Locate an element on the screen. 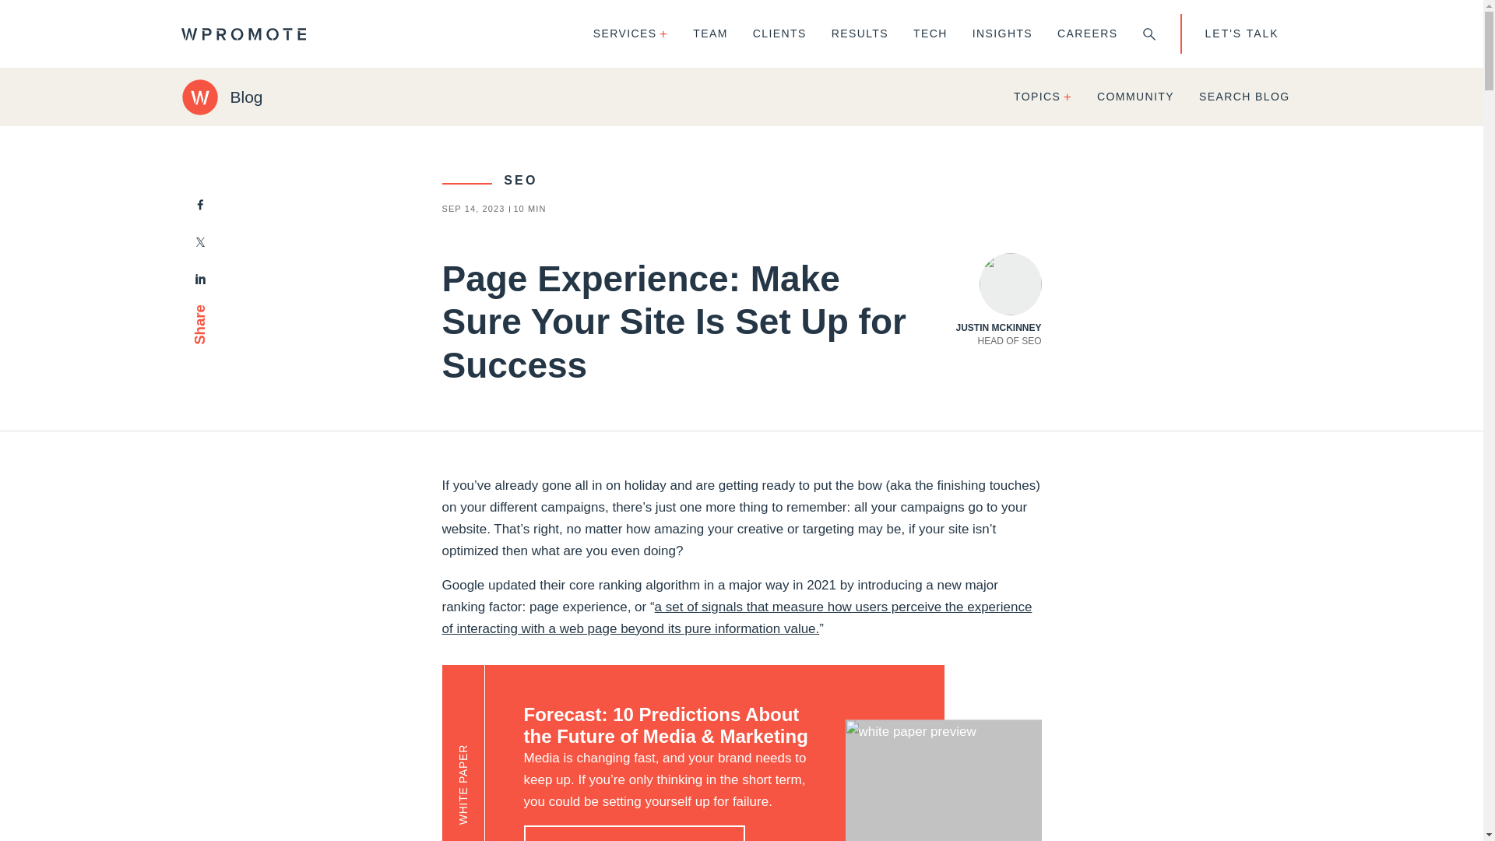 This screenshot has height=841, width=1495. COMMUNITY is located at coordinates (1135, 97).